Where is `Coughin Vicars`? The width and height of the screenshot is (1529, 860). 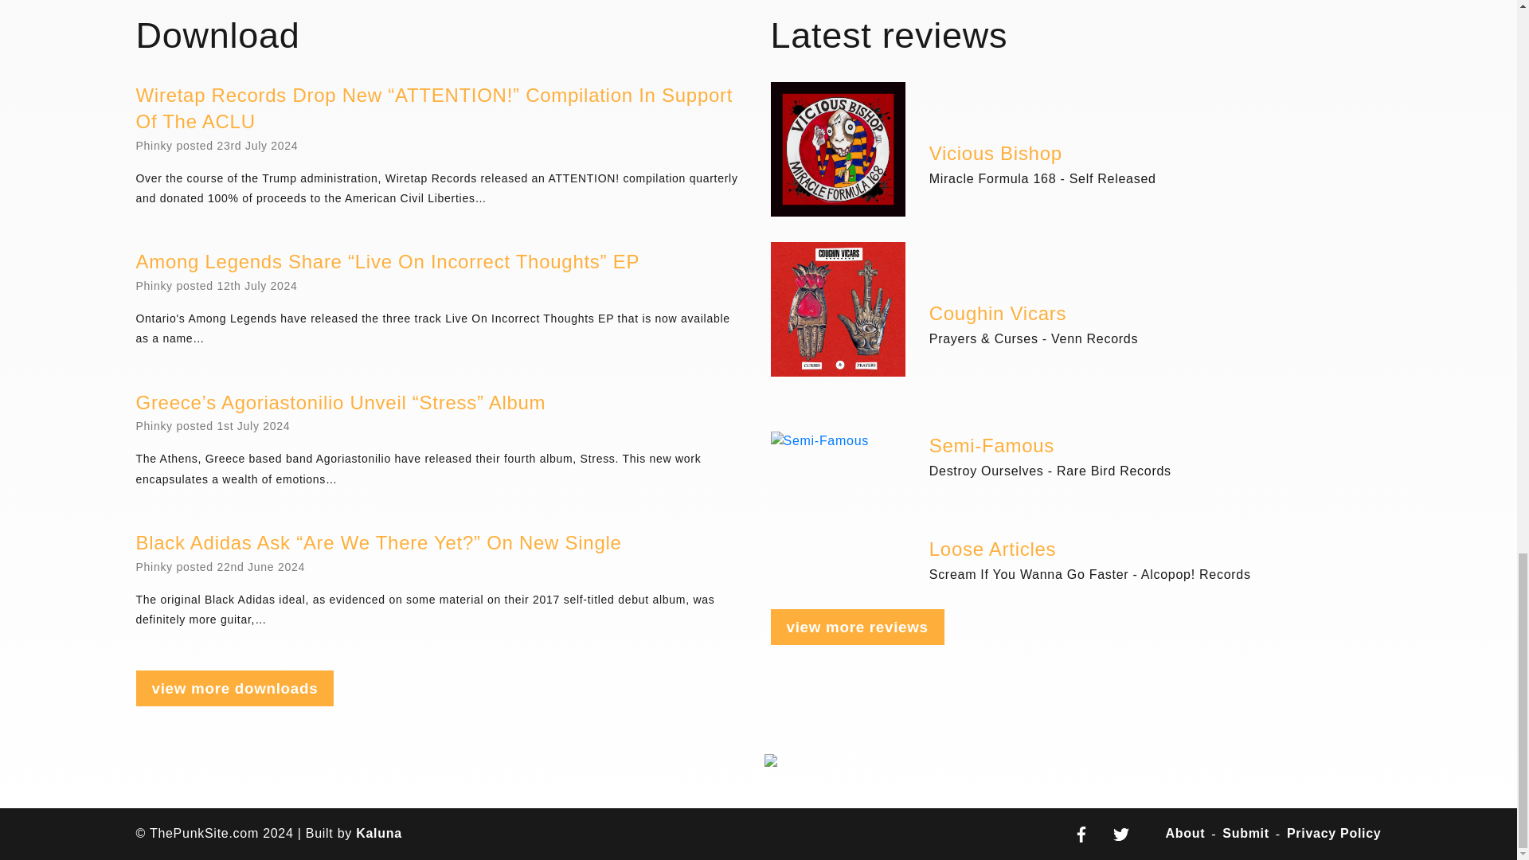 Coughin Vicars is located at coordinates (997, 315).